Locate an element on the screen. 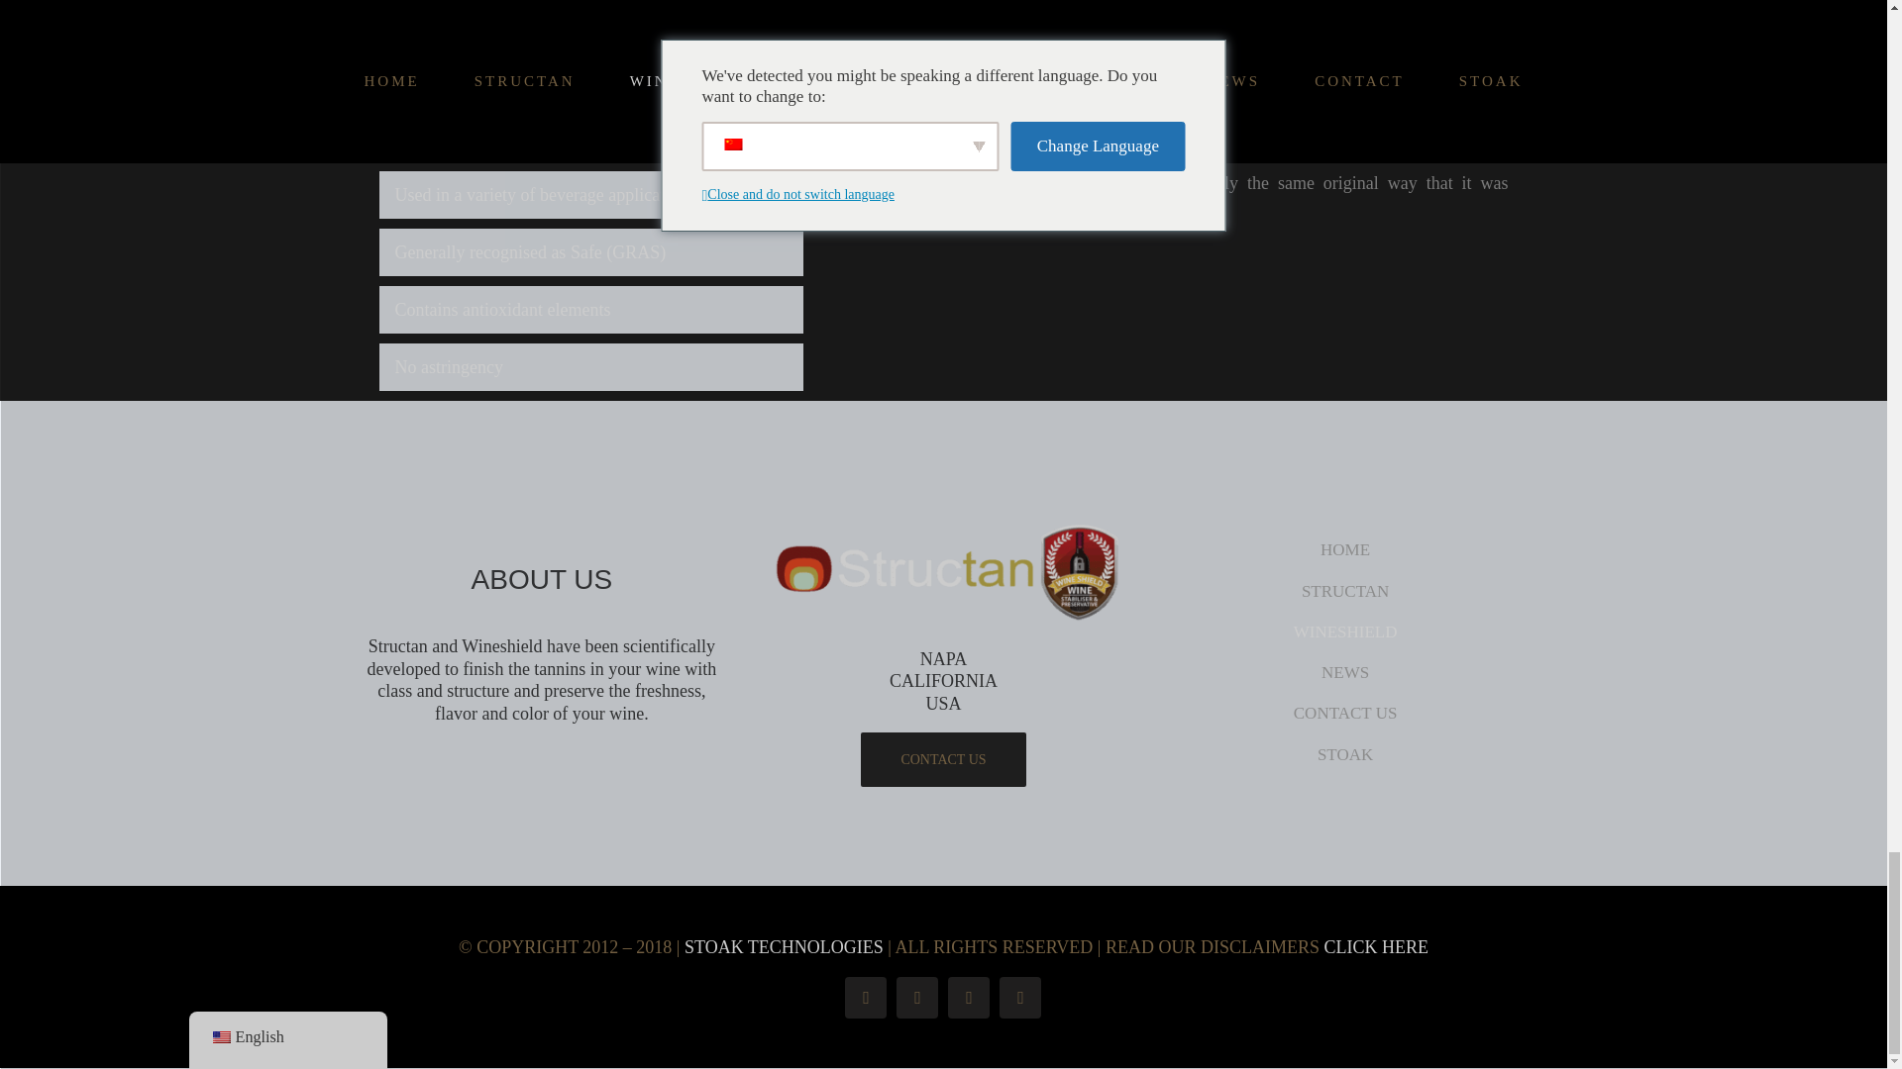  WhatsApp is located at coordinates (1020, 998).